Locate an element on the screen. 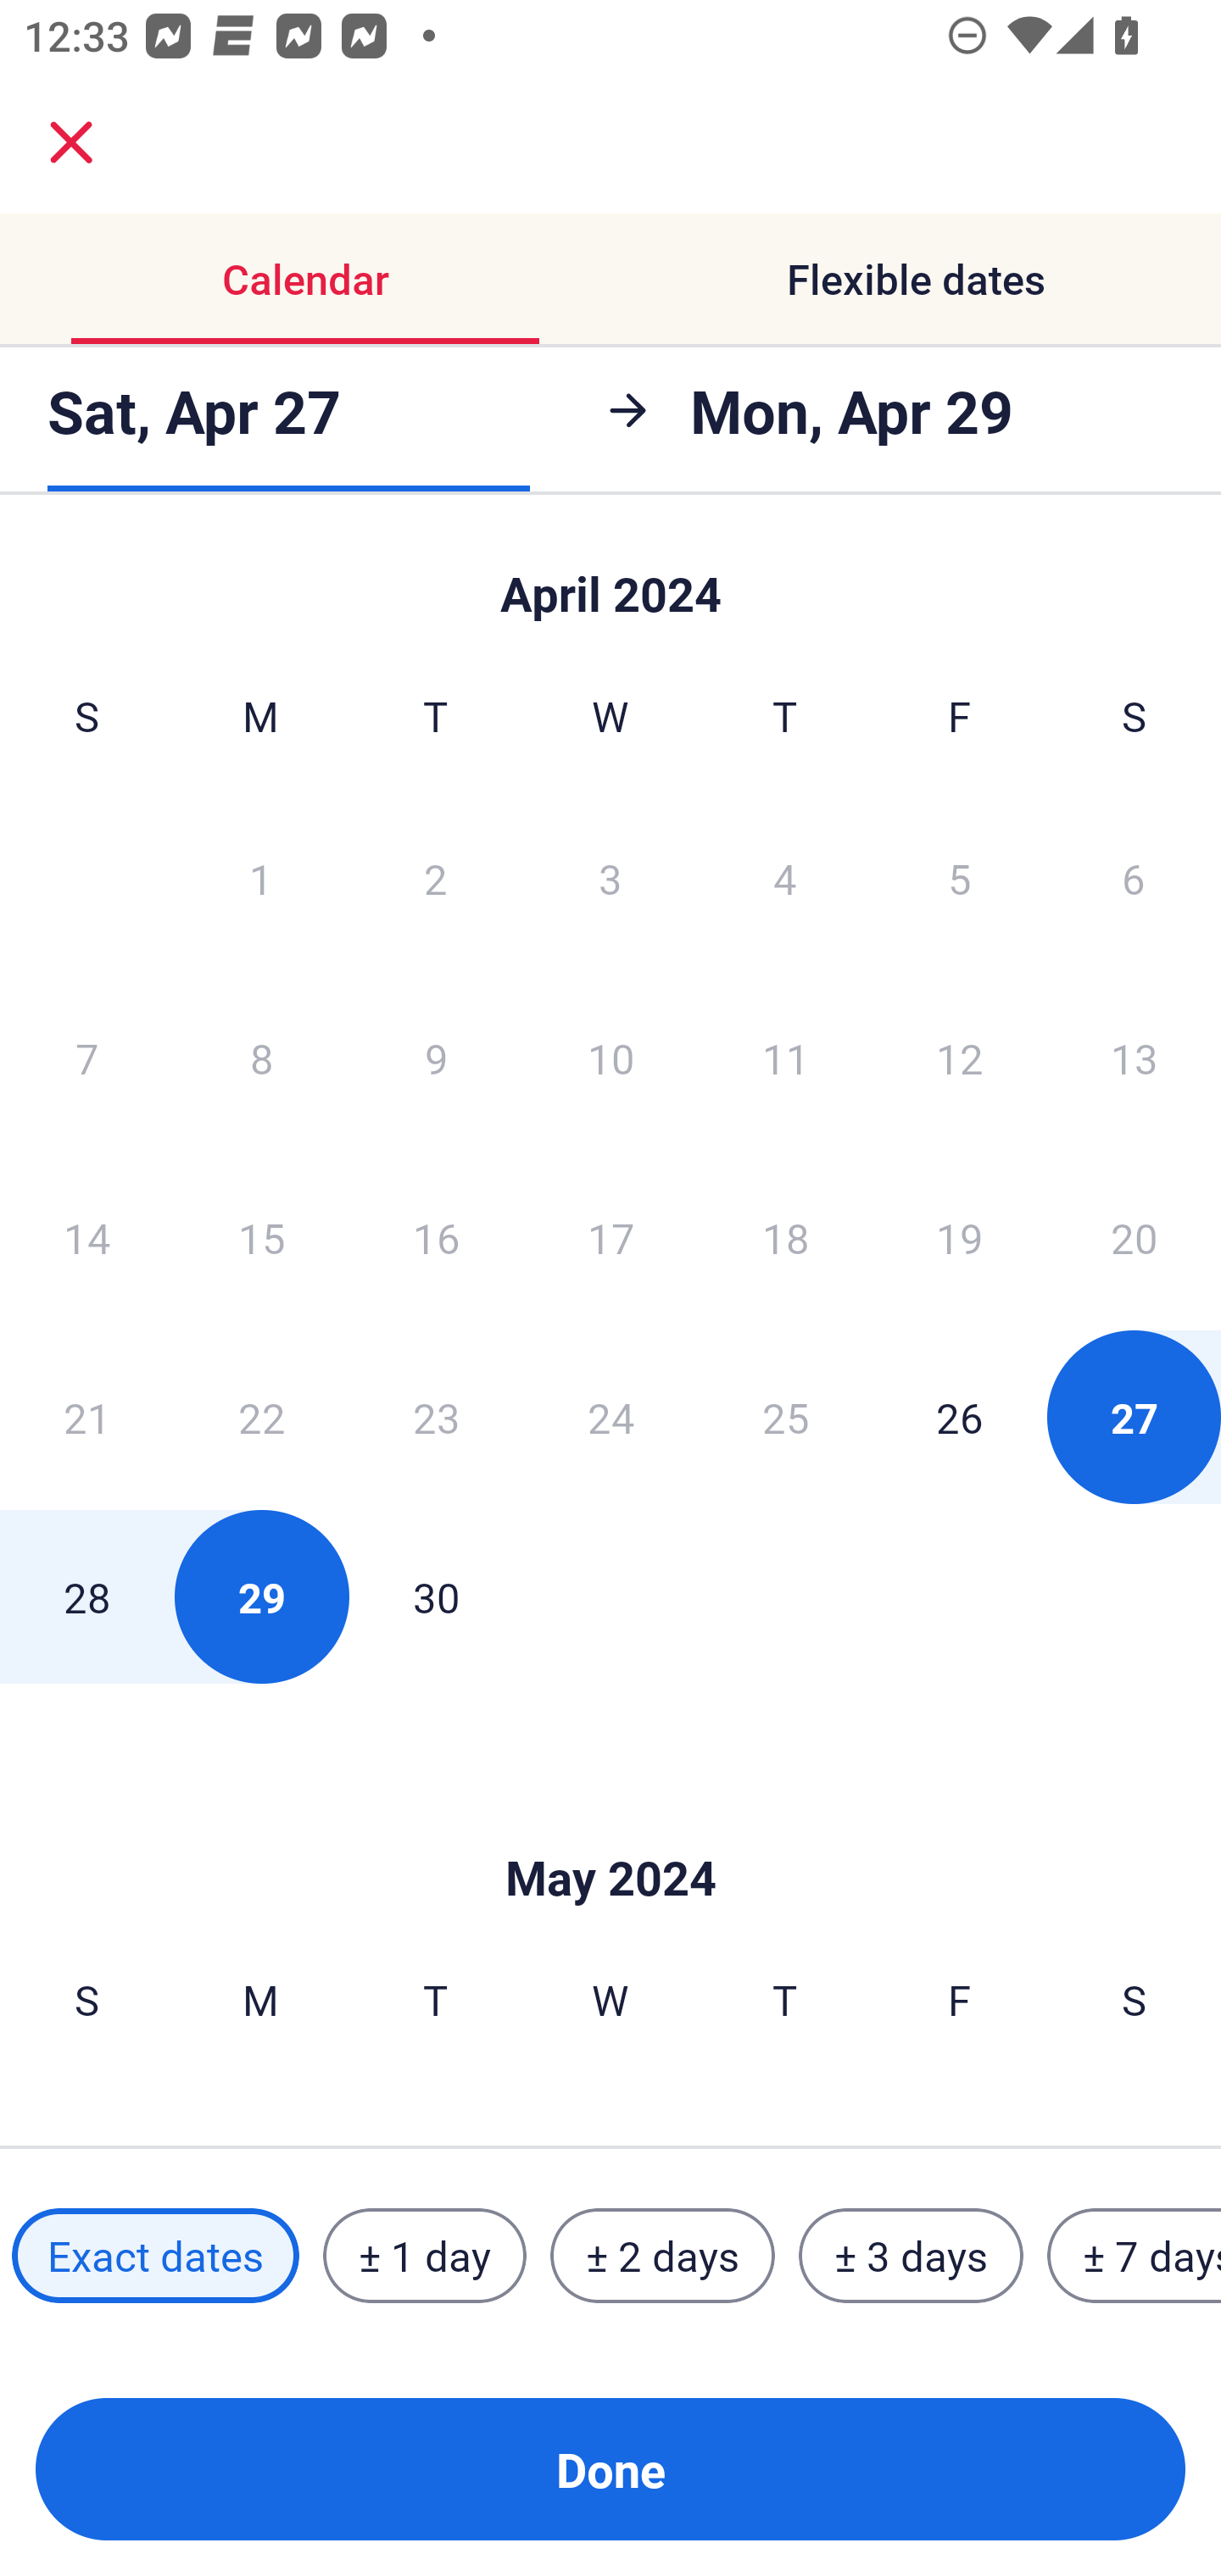  17 Wednesday, April 17, 2024 is located at coordinates (610, 1237).